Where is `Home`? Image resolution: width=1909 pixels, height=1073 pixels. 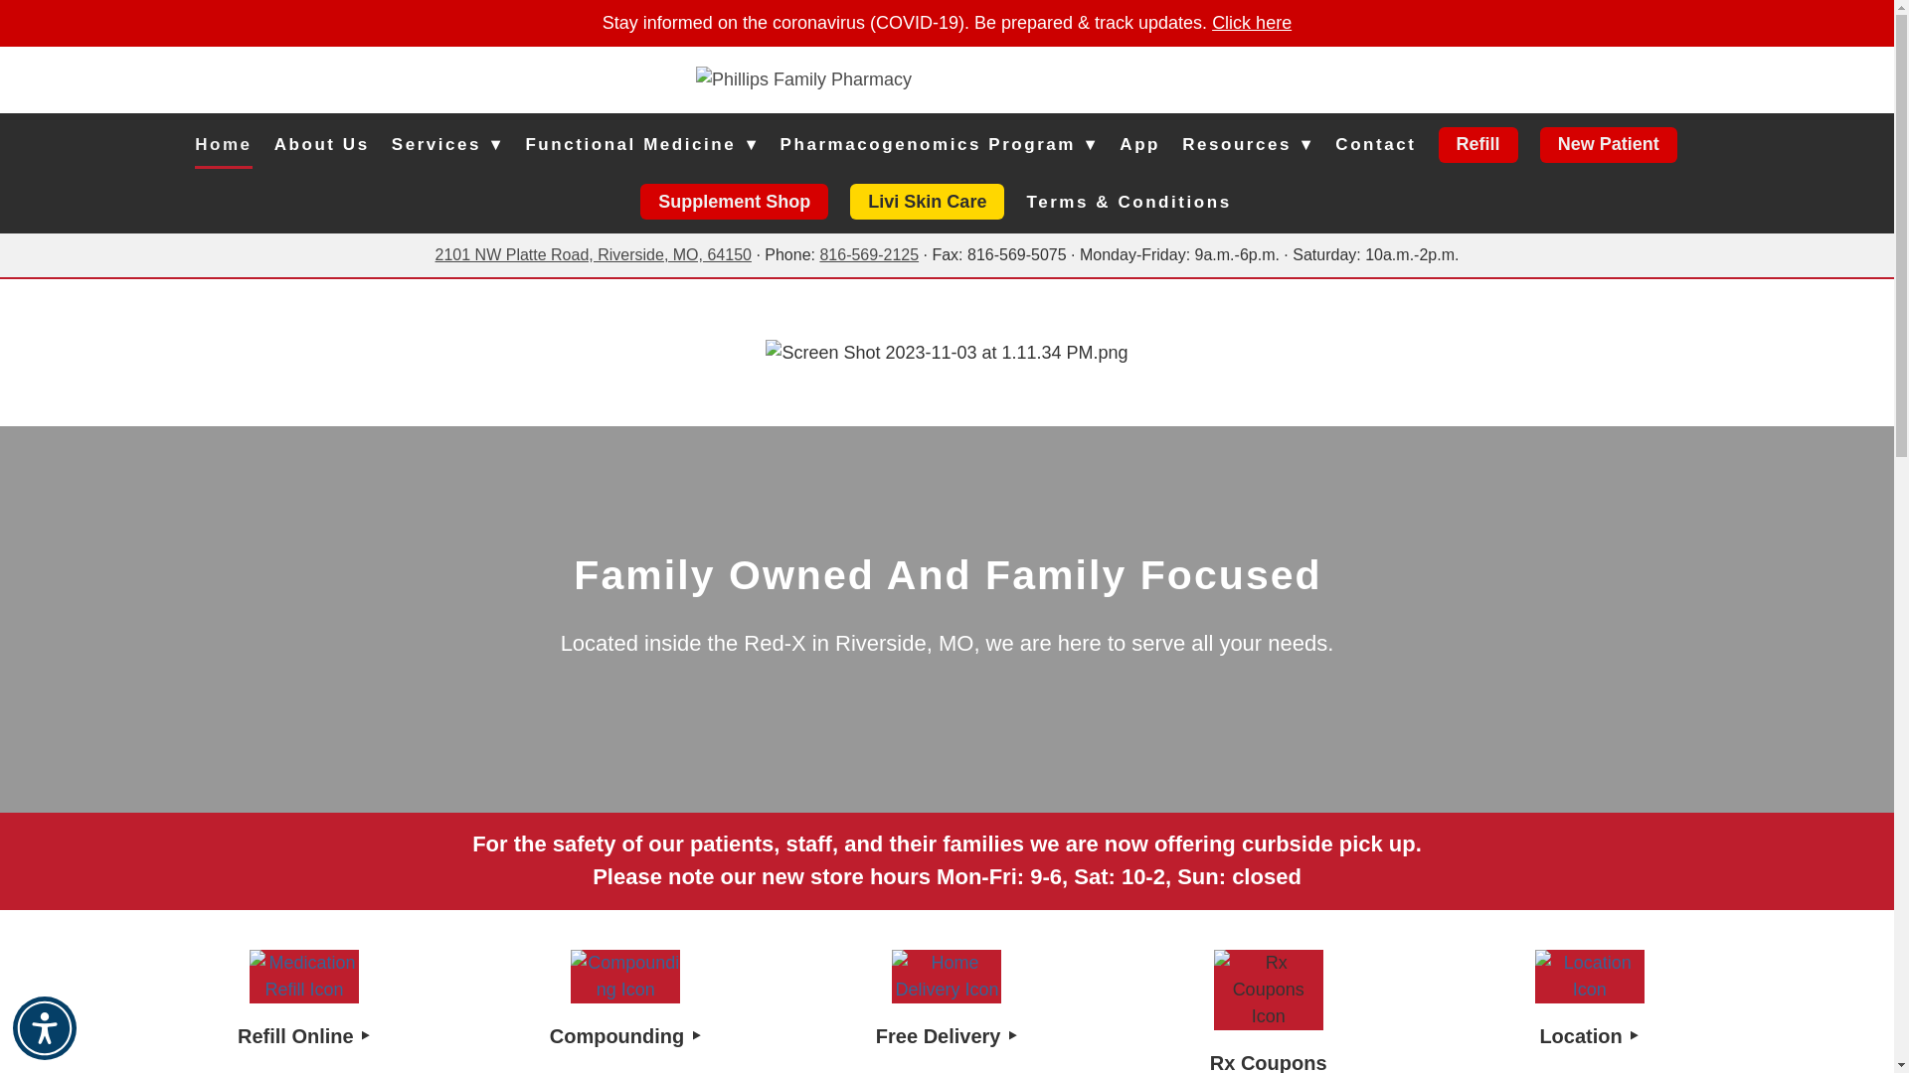
Home is located at coordinates (223, 145).